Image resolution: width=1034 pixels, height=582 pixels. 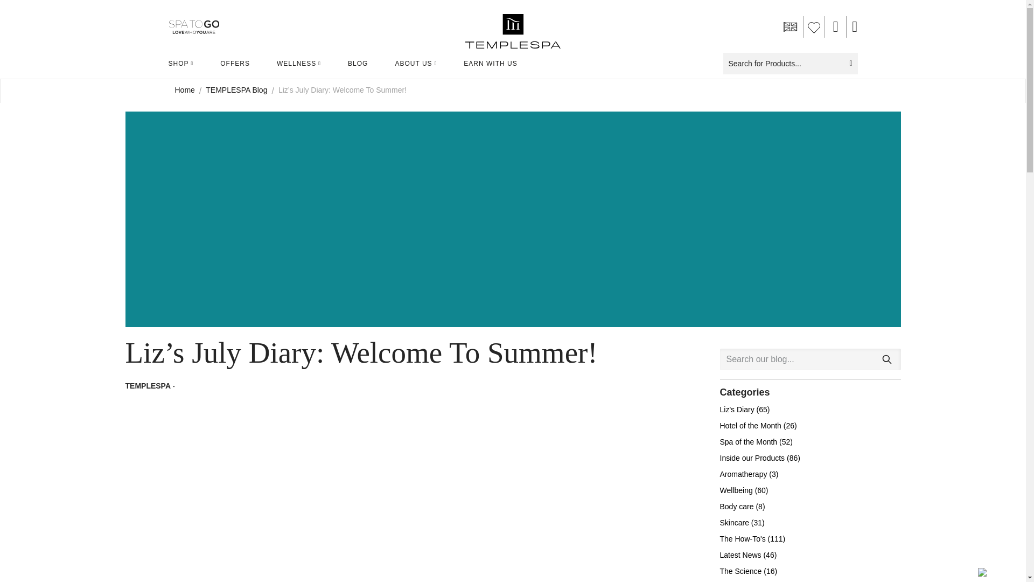 I want to click on Wishlist, so click(x=814, y=27).